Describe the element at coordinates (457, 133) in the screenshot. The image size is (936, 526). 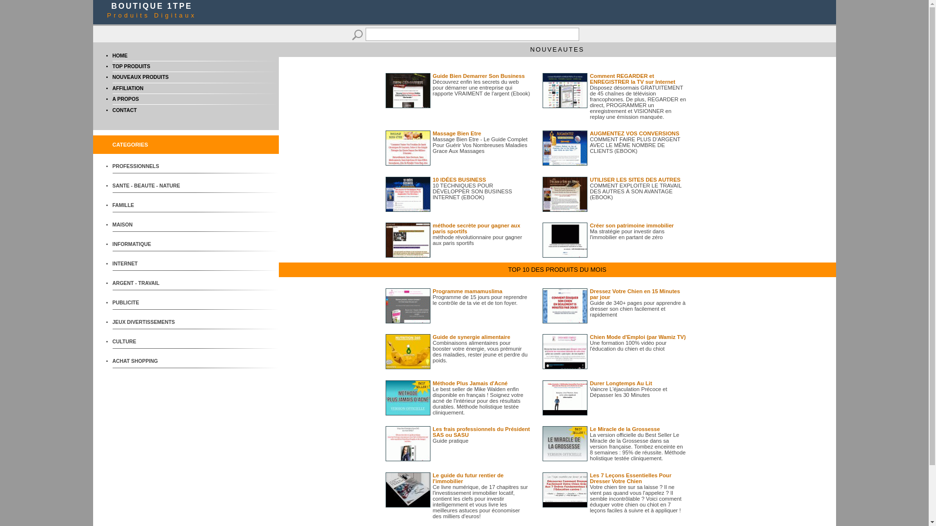
I see `Massage Bien Etre` at that location.